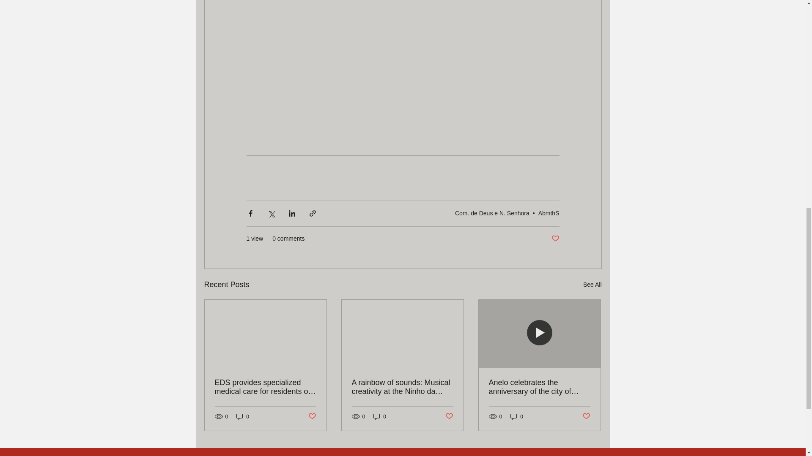 Image resolution: width=812 pixels, height=456 pixels. What do you see at coordinates (492, 213) in the screenshot?
I see `Com. de Deus e N. Senhora` at bounding box center [492, 213].